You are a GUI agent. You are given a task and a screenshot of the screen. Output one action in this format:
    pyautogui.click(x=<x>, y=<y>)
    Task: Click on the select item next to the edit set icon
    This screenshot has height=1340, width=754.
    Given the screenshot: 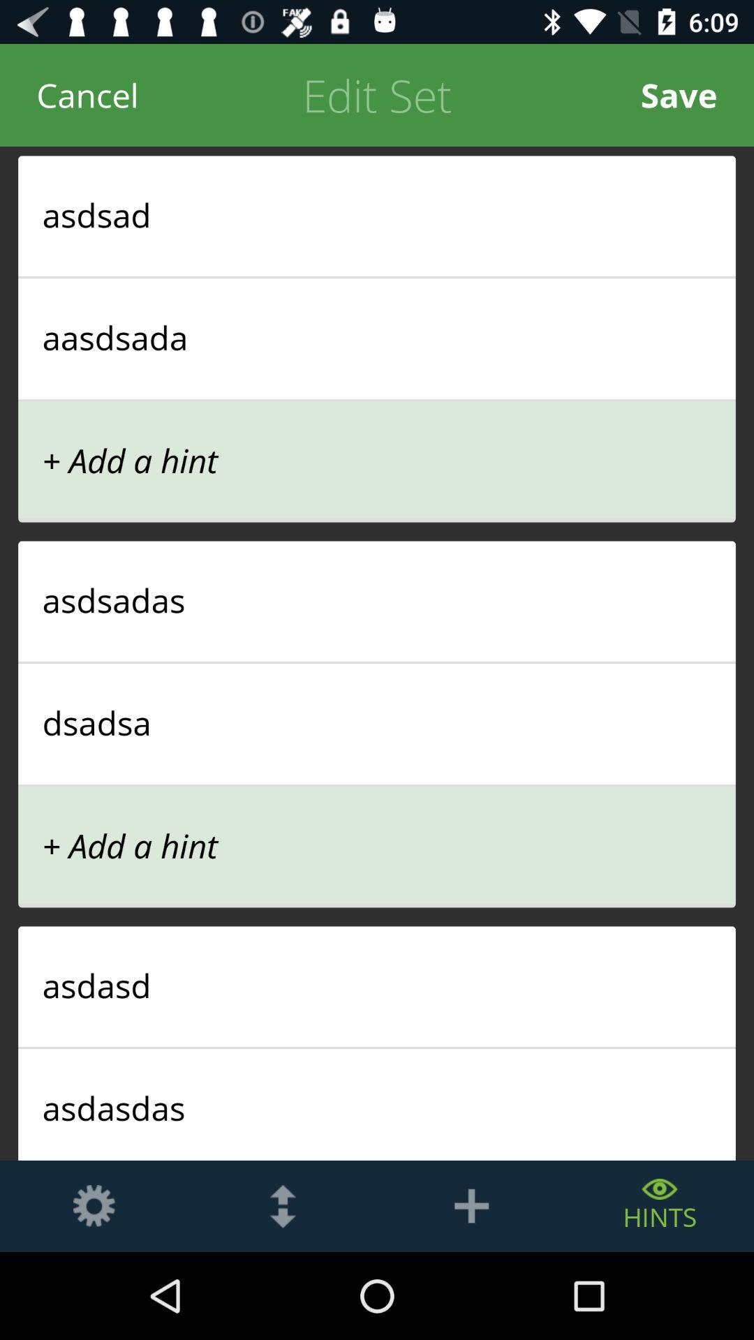 What is the action you would take?
    pyautogui.click(x=679, y=95)
    